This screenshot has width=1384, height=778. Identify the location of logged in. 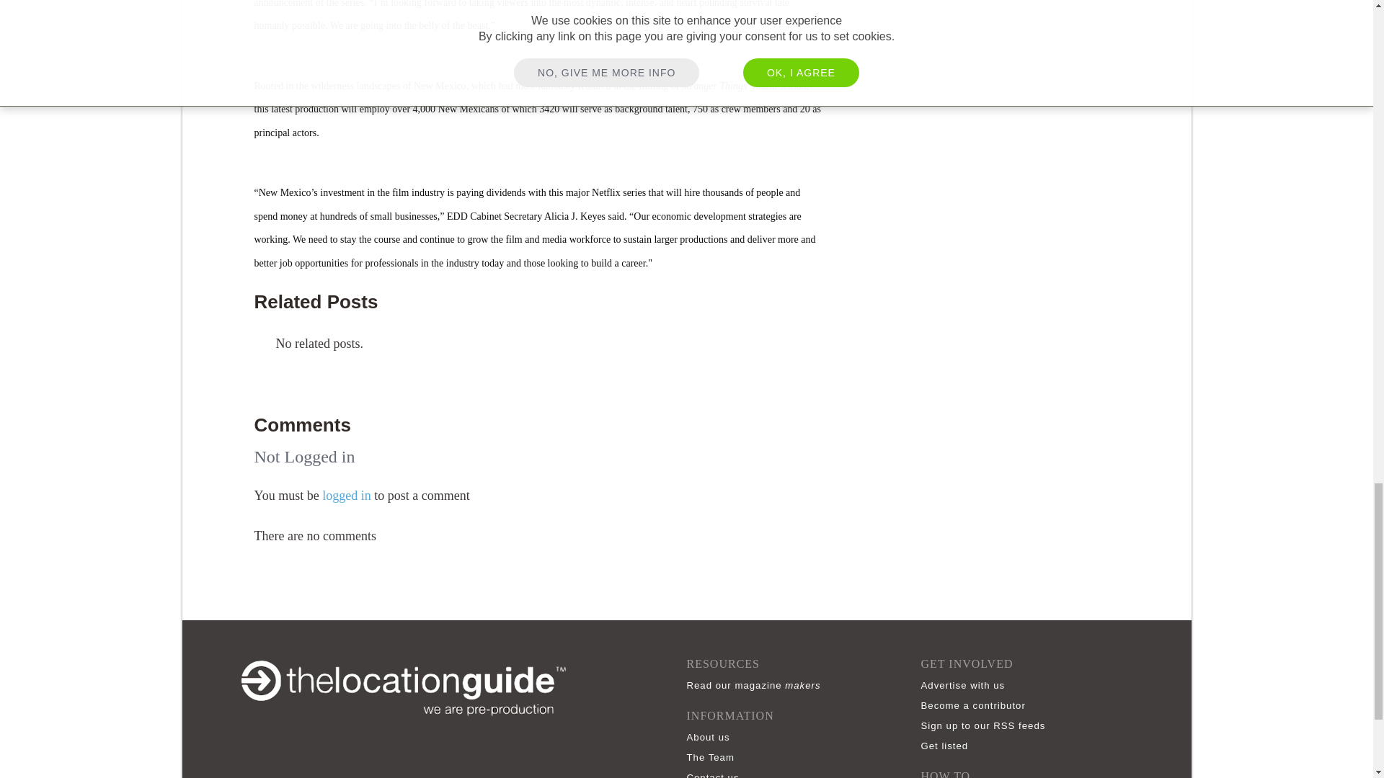
(346, 496).